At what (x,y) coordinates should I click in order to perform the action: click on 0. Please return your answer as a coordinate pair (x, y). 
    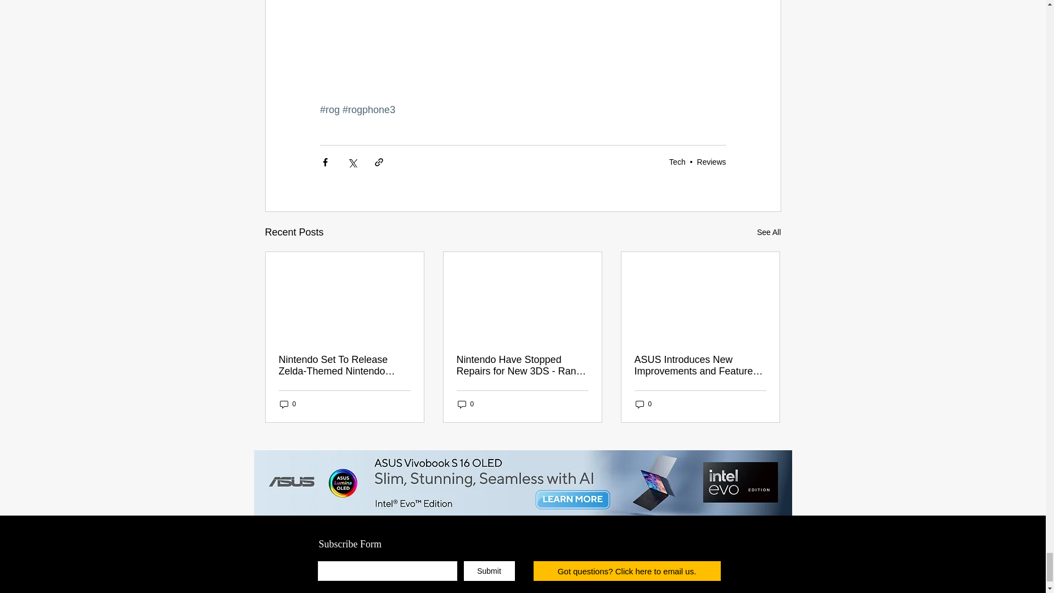
    Looking at the image, I should click on (288, 404).